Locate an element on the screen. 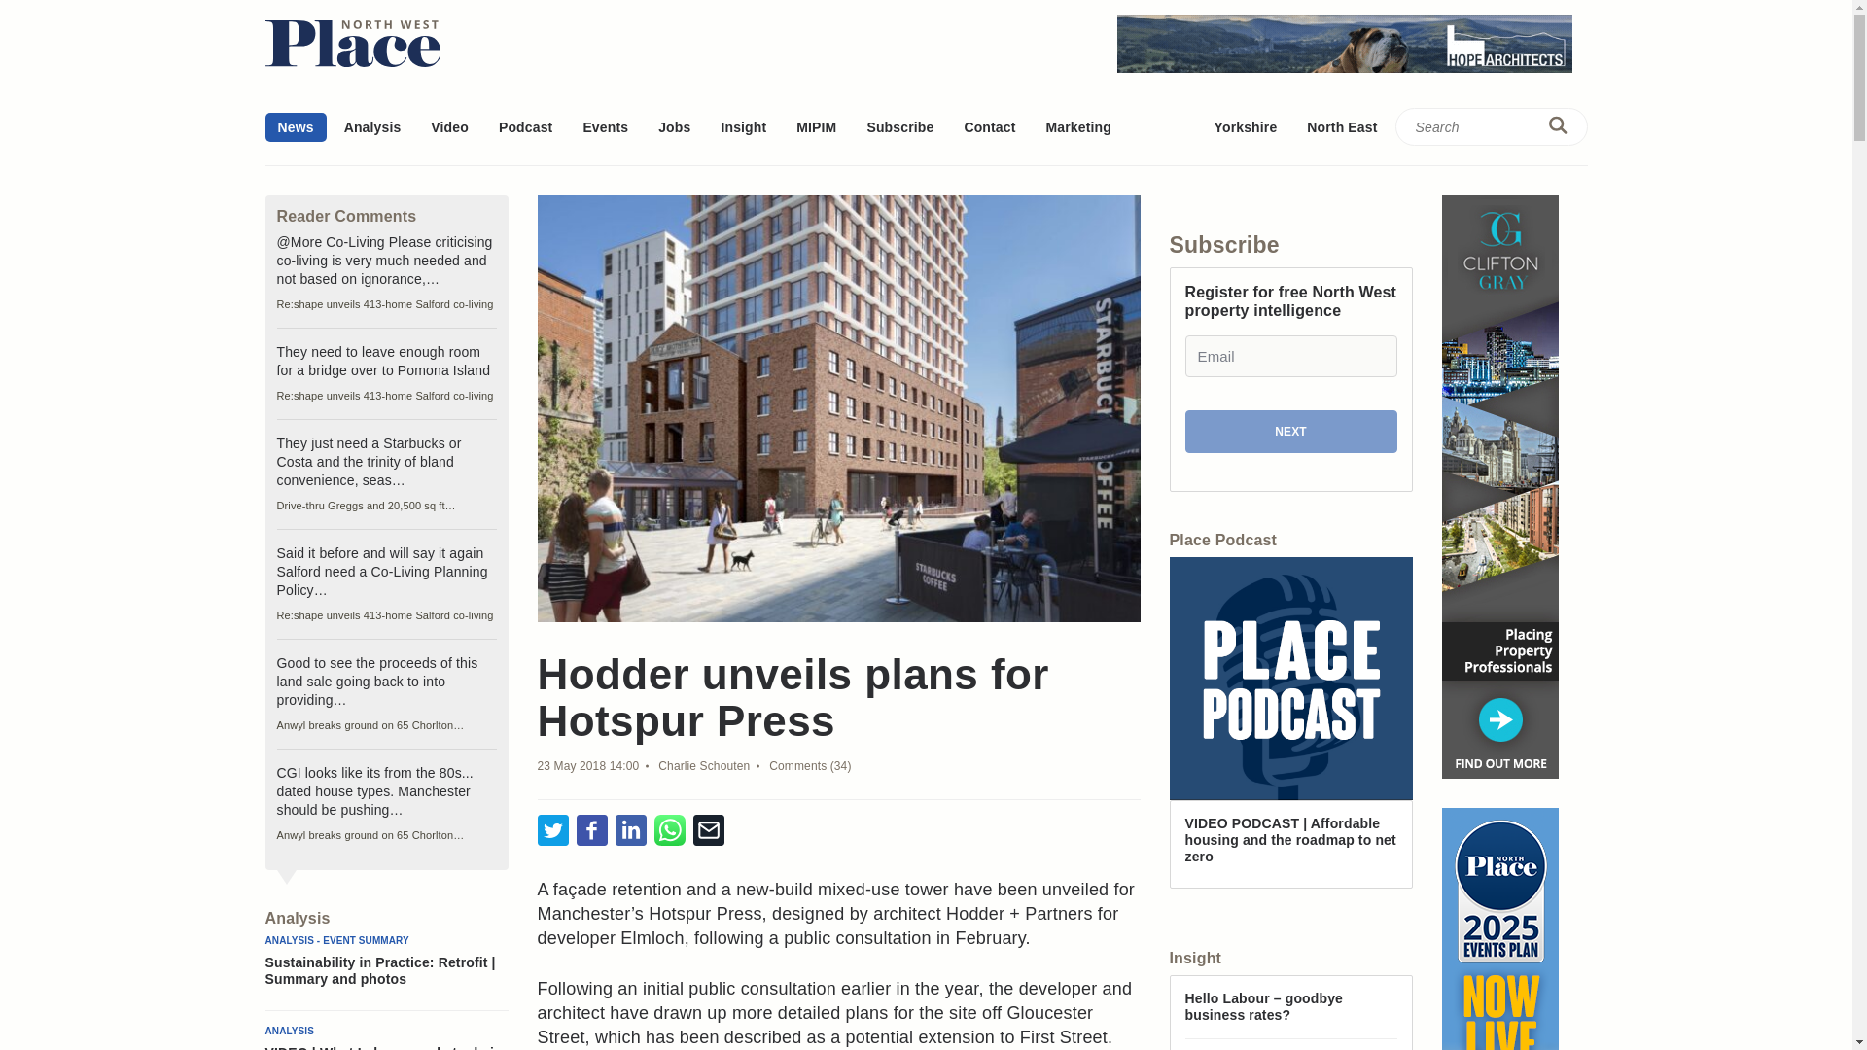  Analysis is located at coordinates (373, 126).